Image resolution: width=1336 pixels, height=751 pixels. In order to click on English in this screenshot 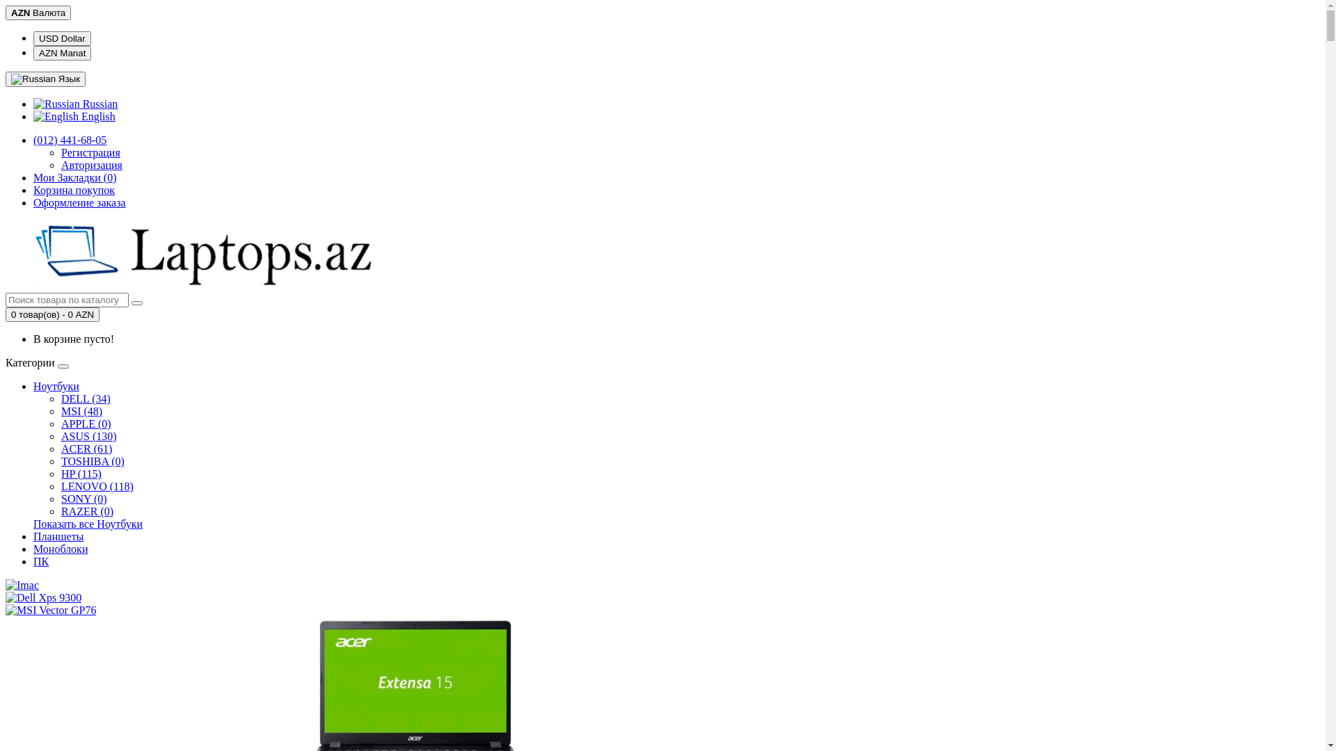, I will do `click(74, 117)`.